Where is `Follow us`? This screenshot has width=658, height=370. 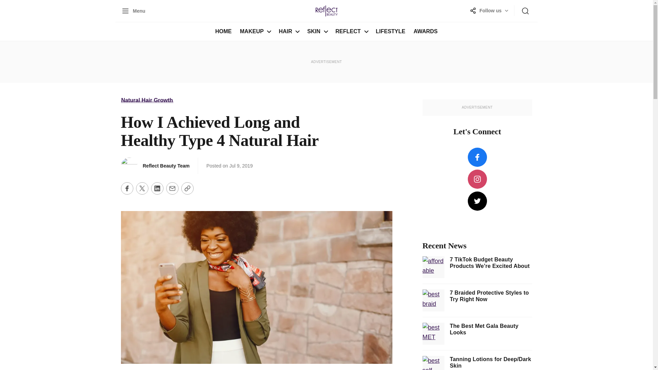 Follow us is located at coordinates (311, 31).